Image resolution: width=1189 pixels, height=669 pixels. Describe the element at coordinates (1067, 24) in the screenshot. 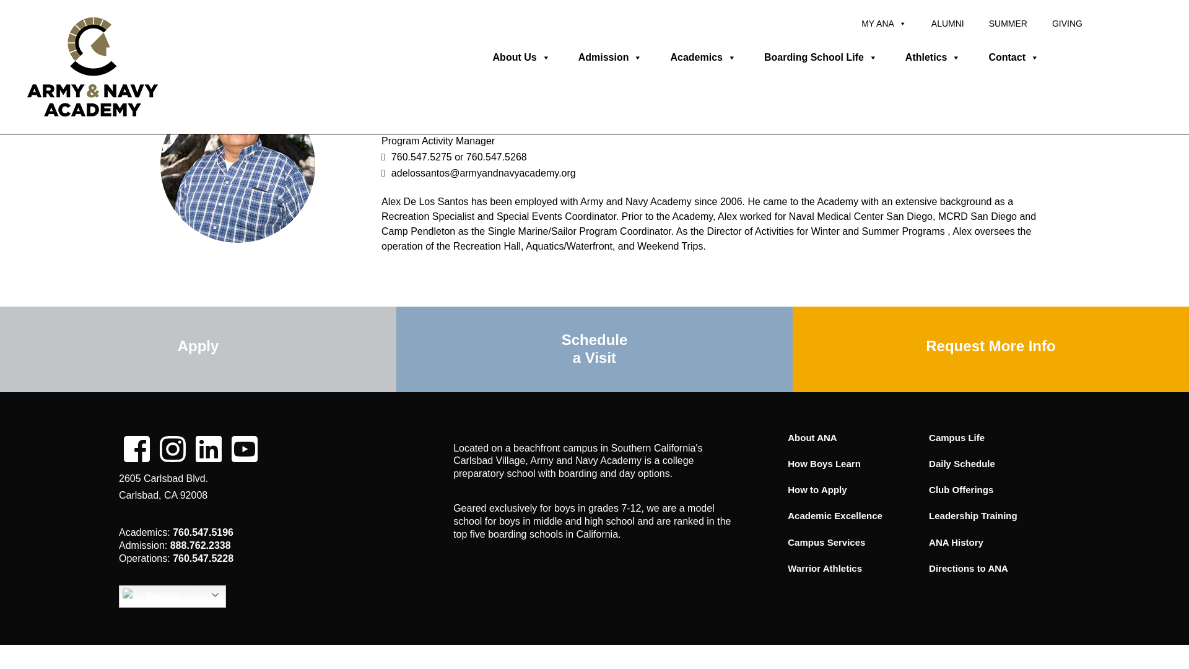

I see `GIVING` at that location.